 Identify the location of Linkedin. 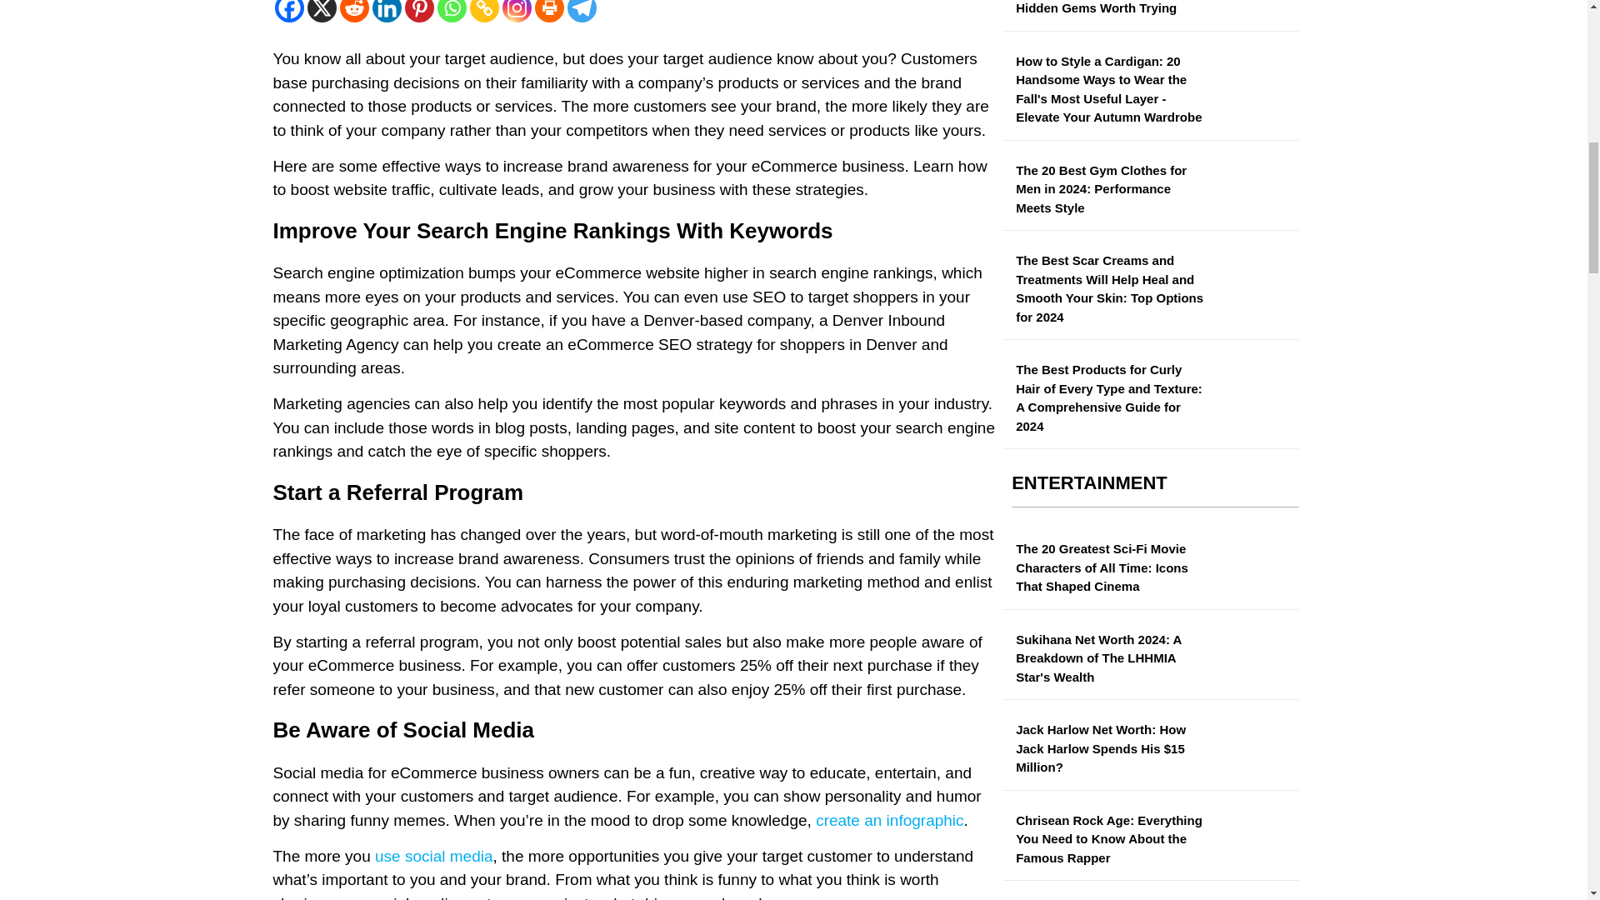
(386, 12).